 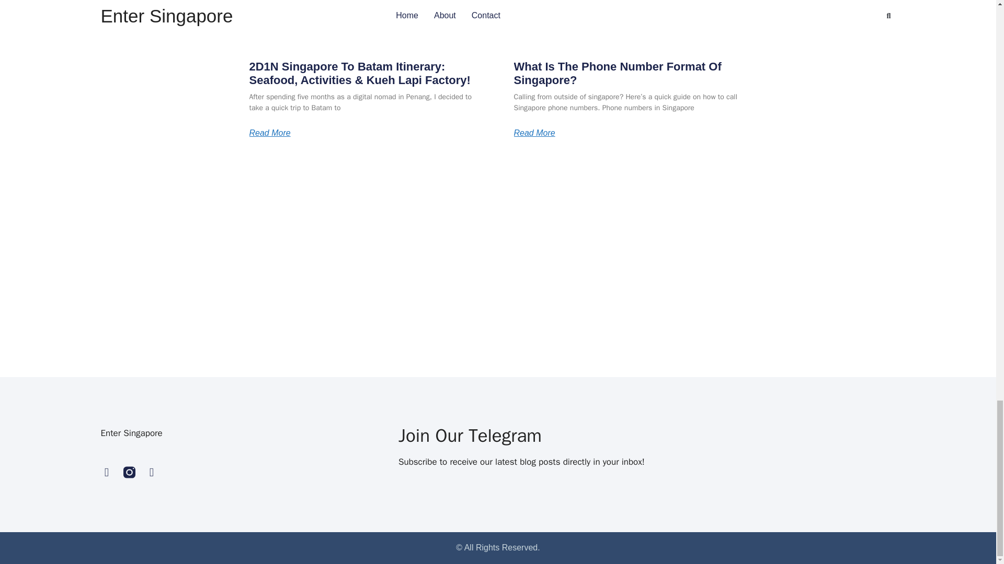 I want to click on Read More, so click(x=269, y=133).